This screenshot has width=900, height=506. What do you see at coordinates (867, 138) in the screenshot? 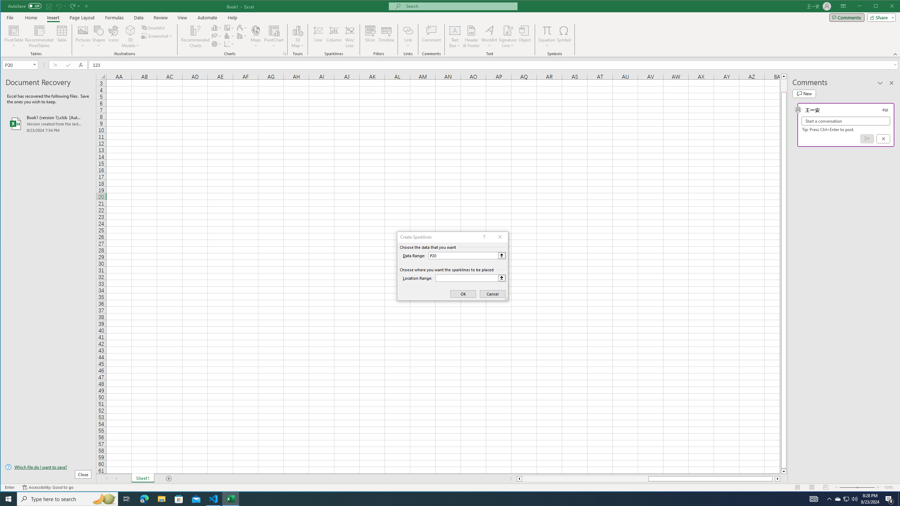
I see `Post comment (Ctrl + Enter)` at bounding box center [867, 138].